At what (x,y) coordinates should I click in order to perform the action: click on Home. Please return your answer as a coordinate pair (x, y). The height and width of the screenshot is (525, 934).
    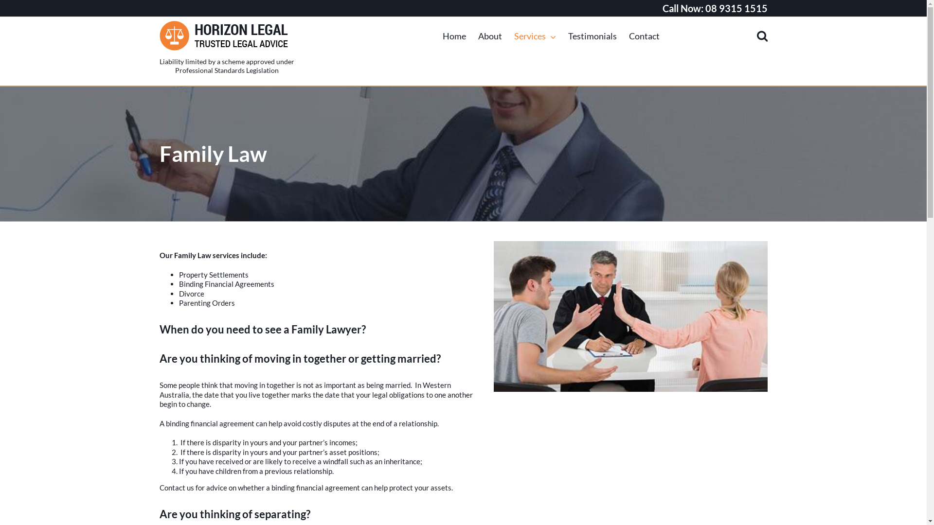
    Looking at the image, I should click on (454, 36).